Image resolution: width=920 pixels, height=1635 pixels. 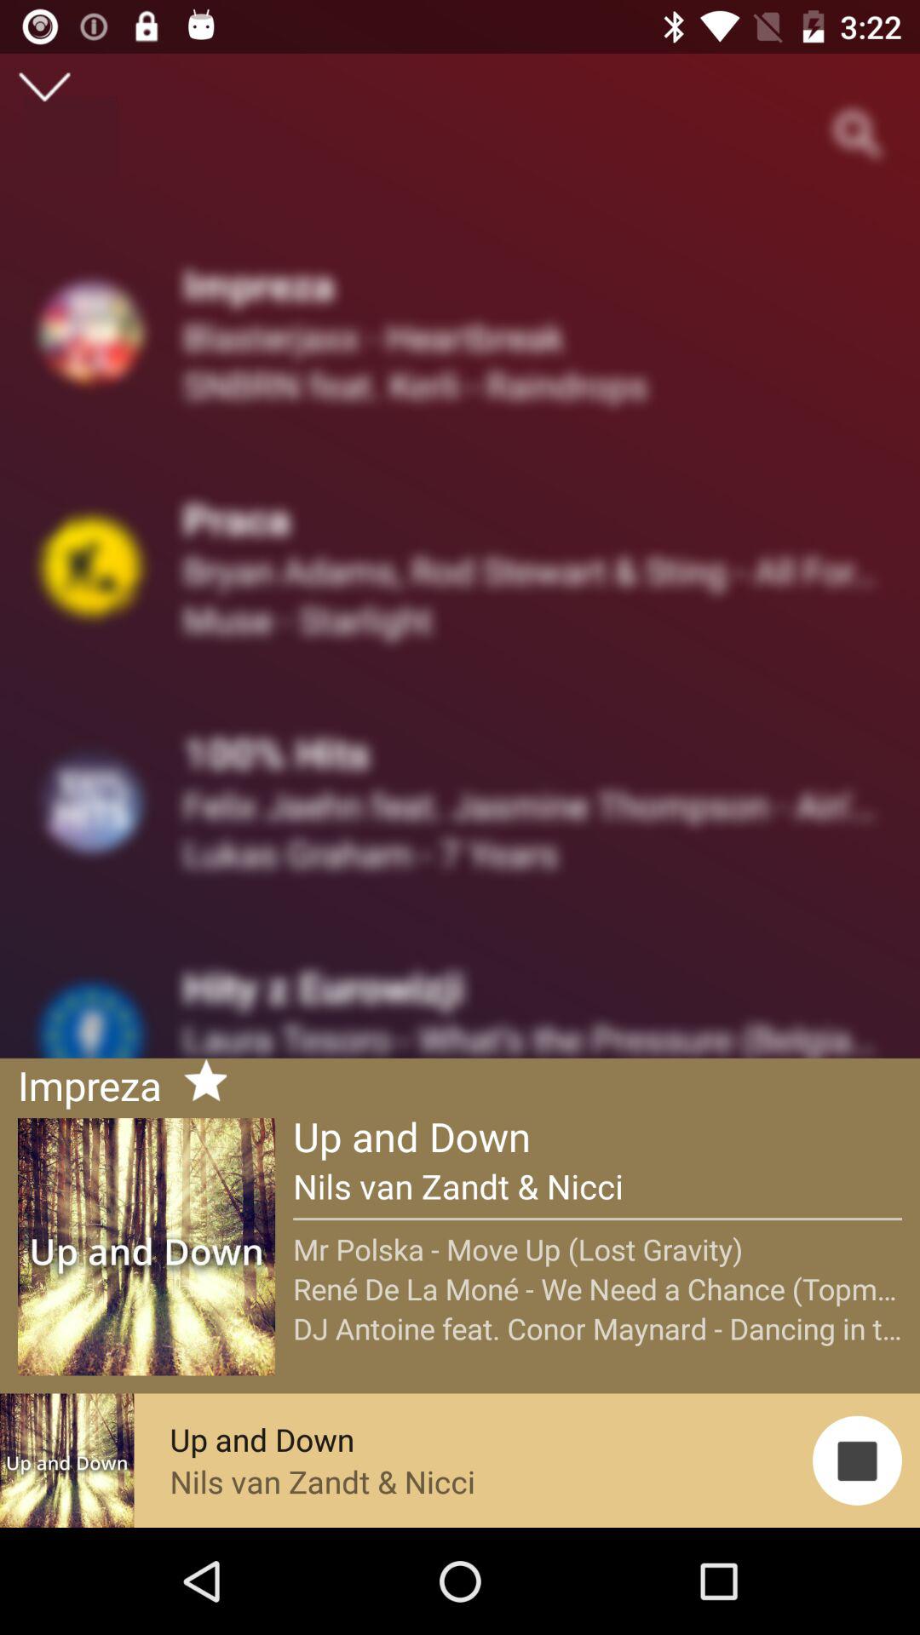 I want to click on turn off item to the right of nils van zandt item, so click(x=857, y=1460).